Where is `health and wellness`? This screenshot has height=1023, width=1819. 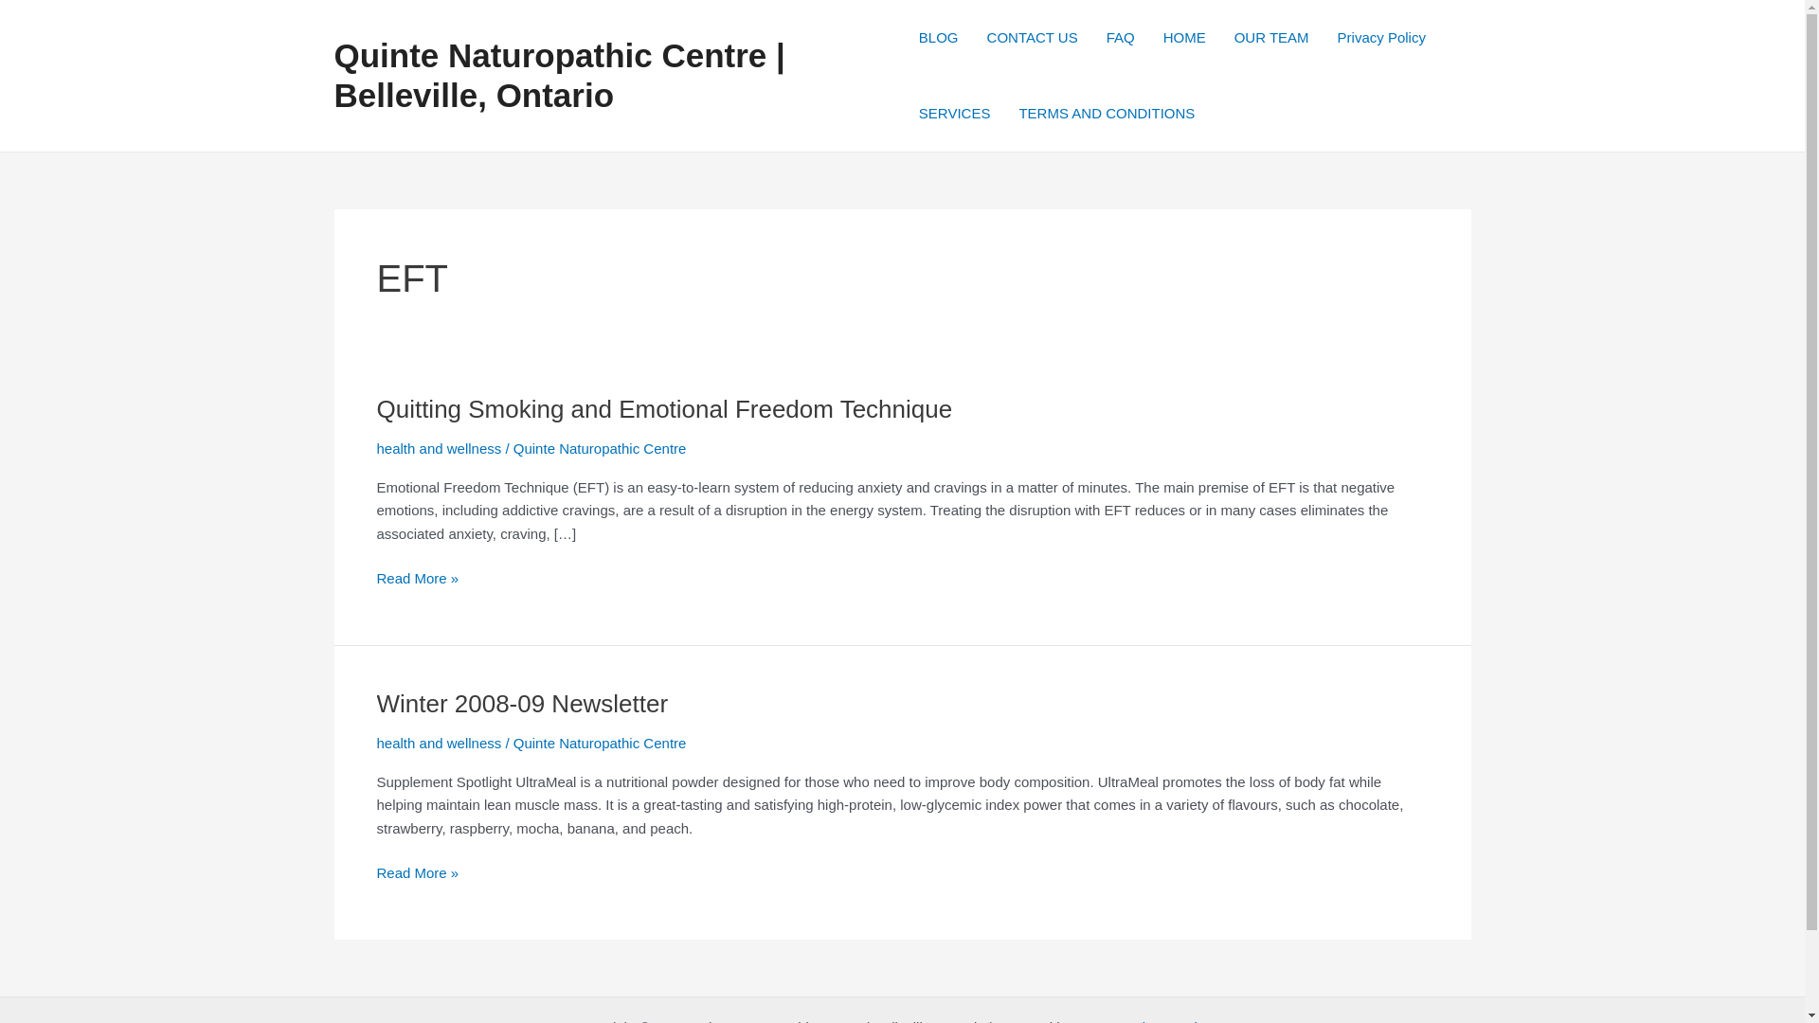
health and wellness is located at coordinates (439, 743).